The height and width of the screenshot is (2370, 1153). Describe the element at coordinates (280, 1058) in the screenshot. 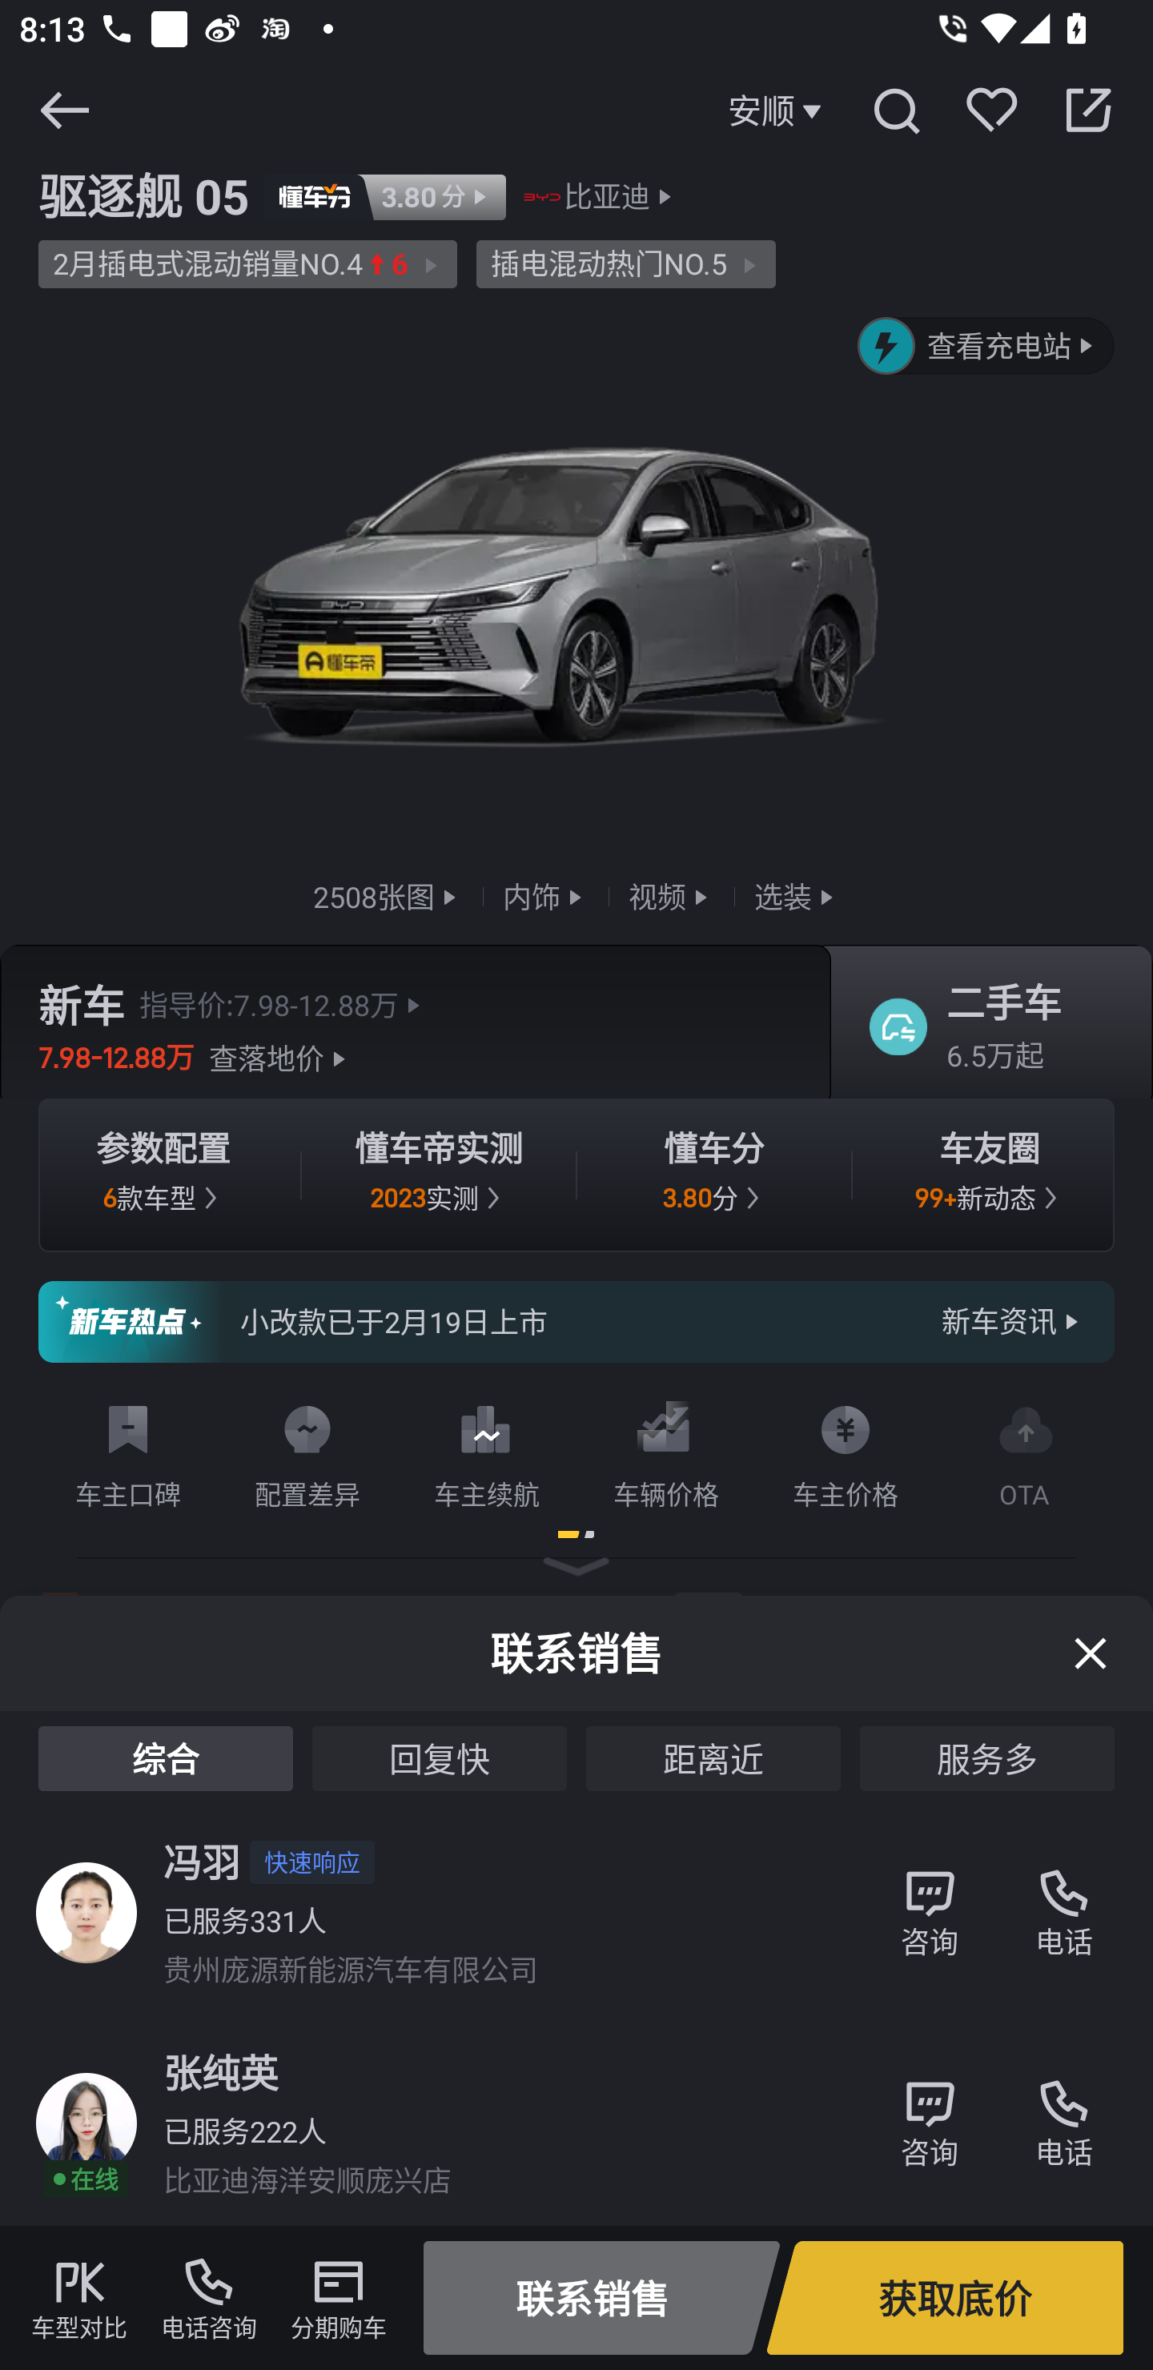

I see `查落地价` at that location.